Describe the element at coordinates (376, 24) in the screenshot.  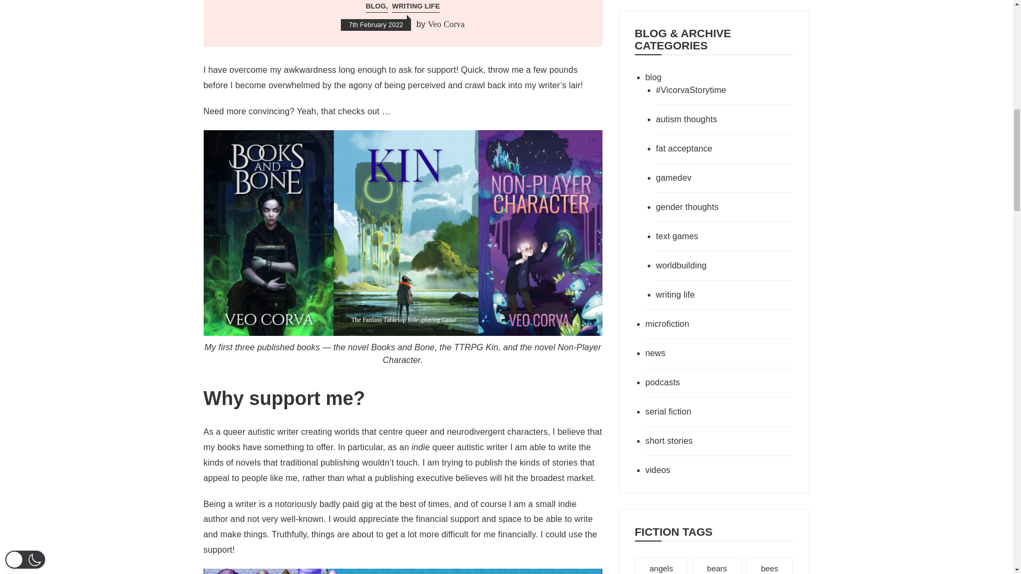
I see `7th February 2022` at that location.